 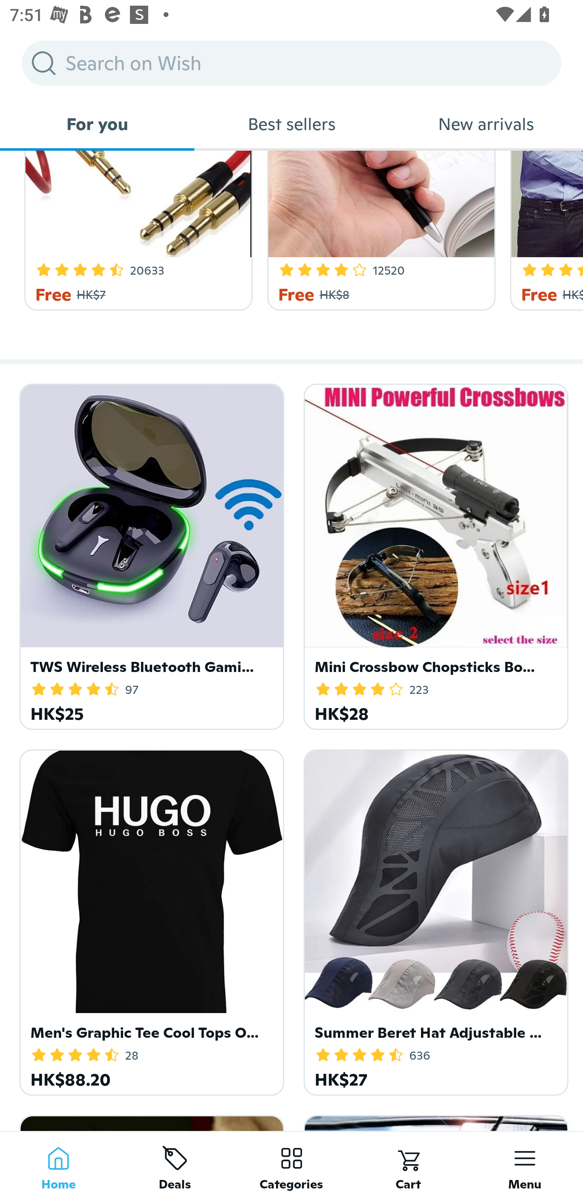 What do you see at coordinates (291, 1165) in the screenshot?
I see `Categories` at bounding box center [291, 1165].